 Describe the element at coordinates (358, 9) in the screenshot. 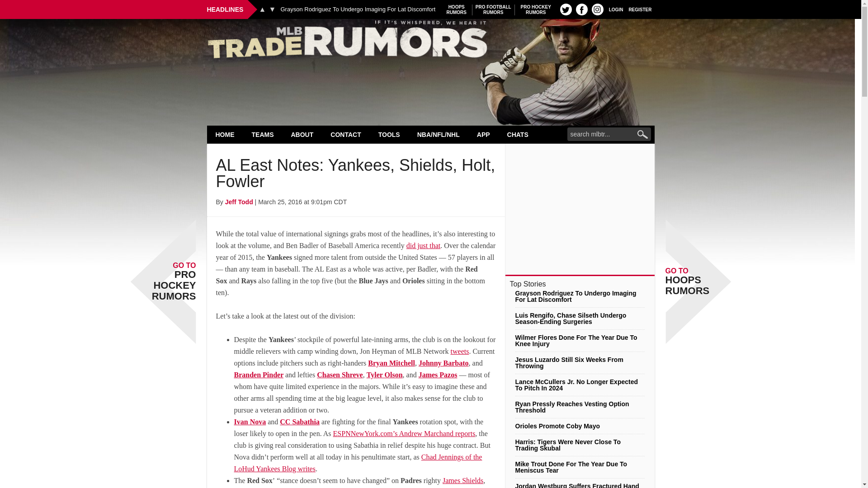

I see `Grayson Rodriguez To Undergo Imaging For Lat Discomfort` at that location.